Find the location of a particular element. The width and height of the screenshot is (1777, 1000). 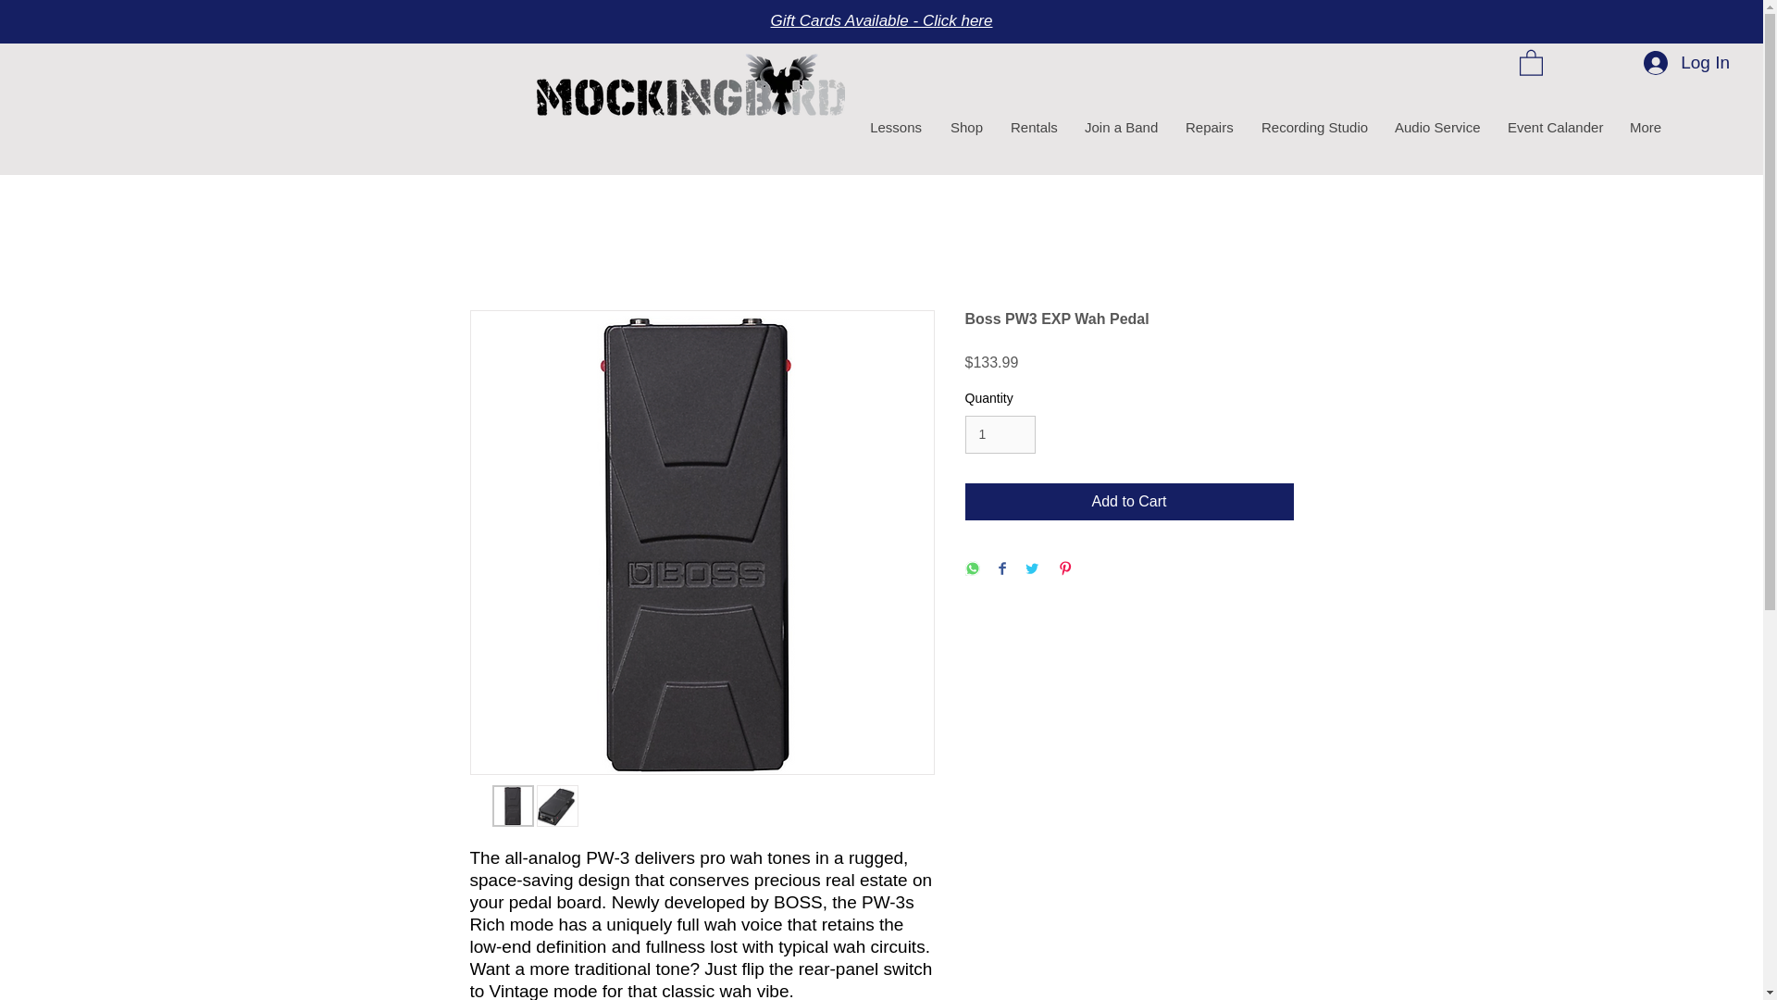

Lessons is located at coordinates (896, 127).